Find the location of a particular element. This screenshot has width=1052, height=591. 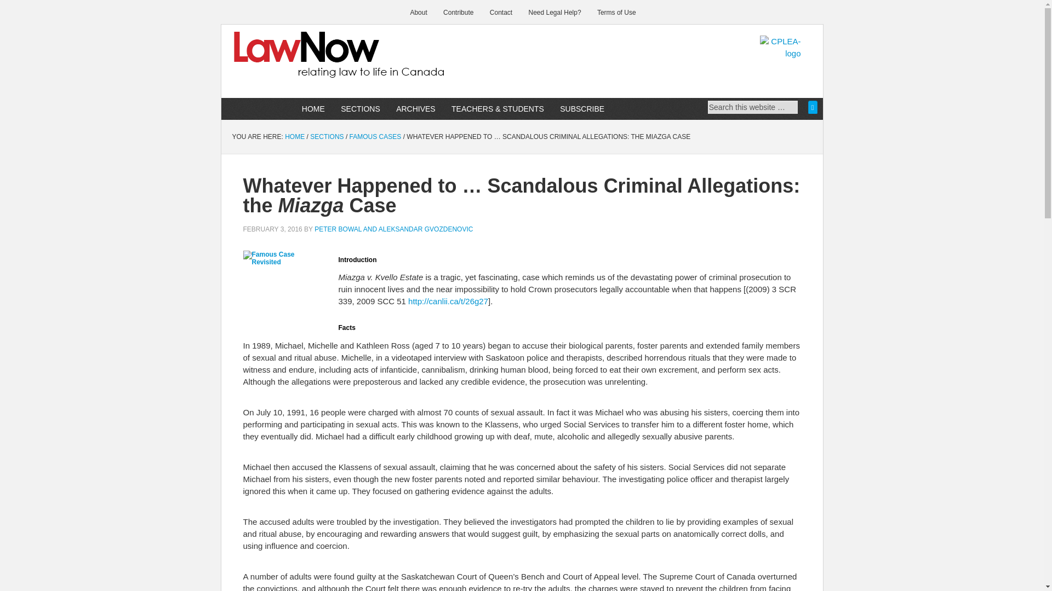

Posts by Peter Bowal and Aleksandar Gvozdenovic is located at coordinates (393, 229).